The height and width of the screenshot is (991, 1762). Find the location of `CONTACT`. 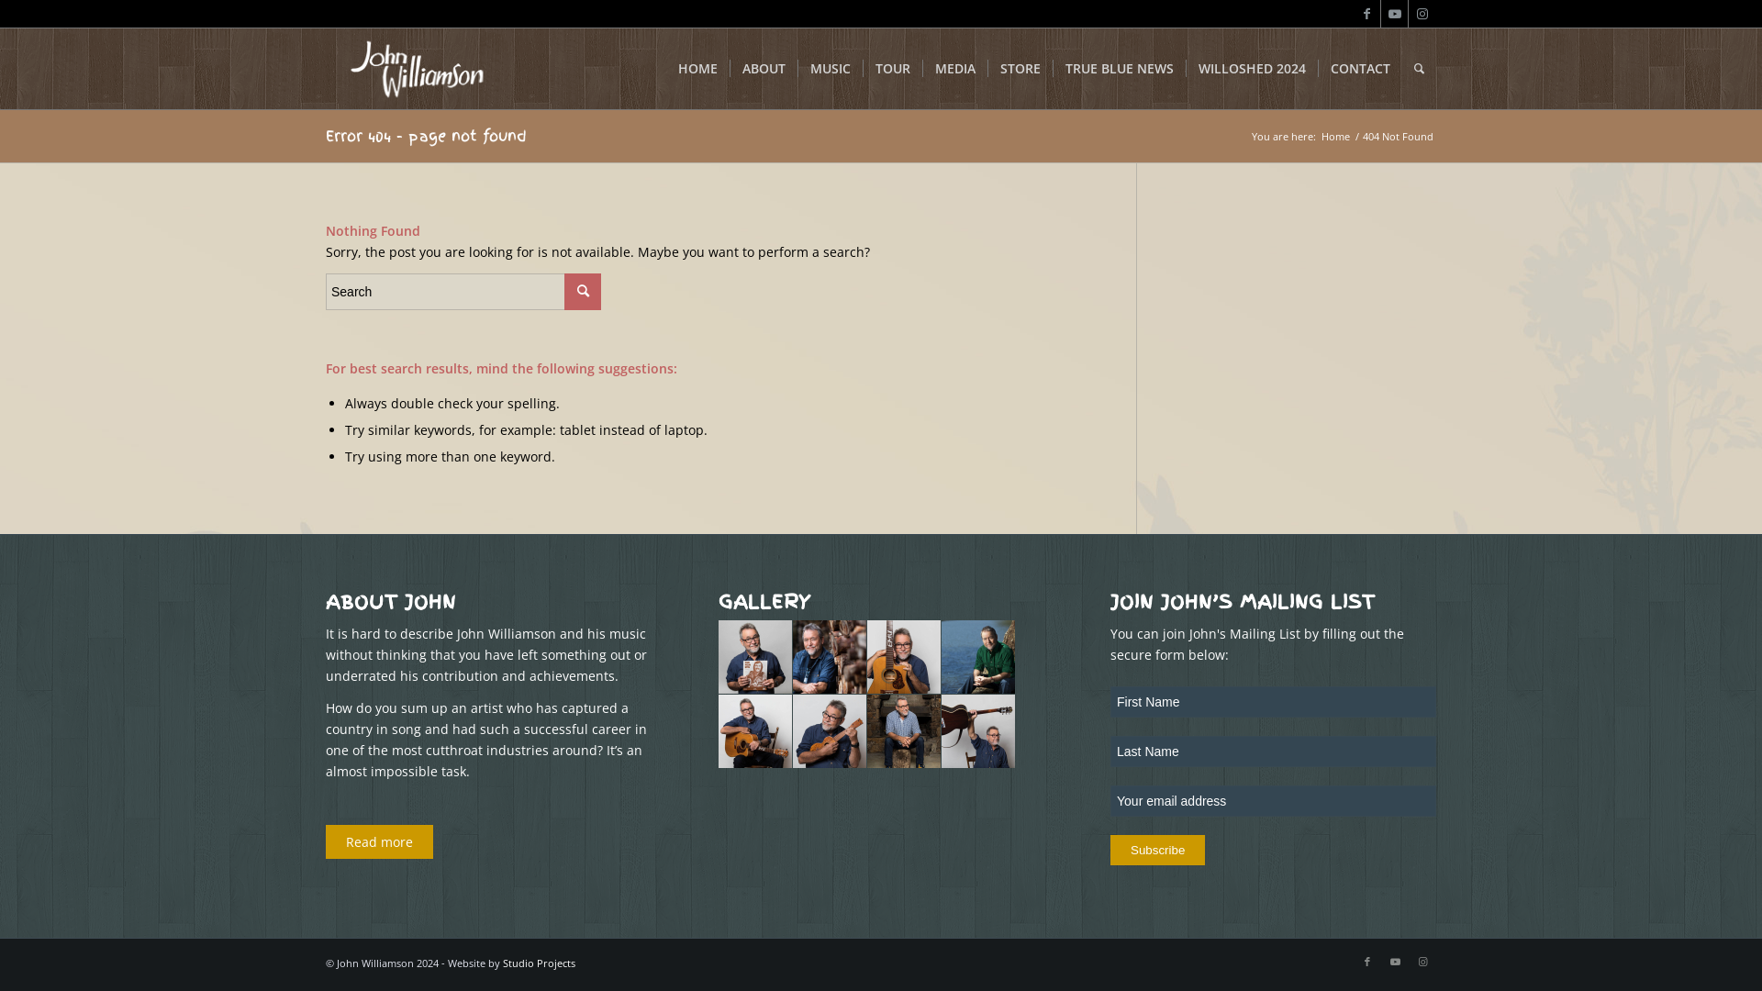

CONTACT is located at coordinates (1360, 69).